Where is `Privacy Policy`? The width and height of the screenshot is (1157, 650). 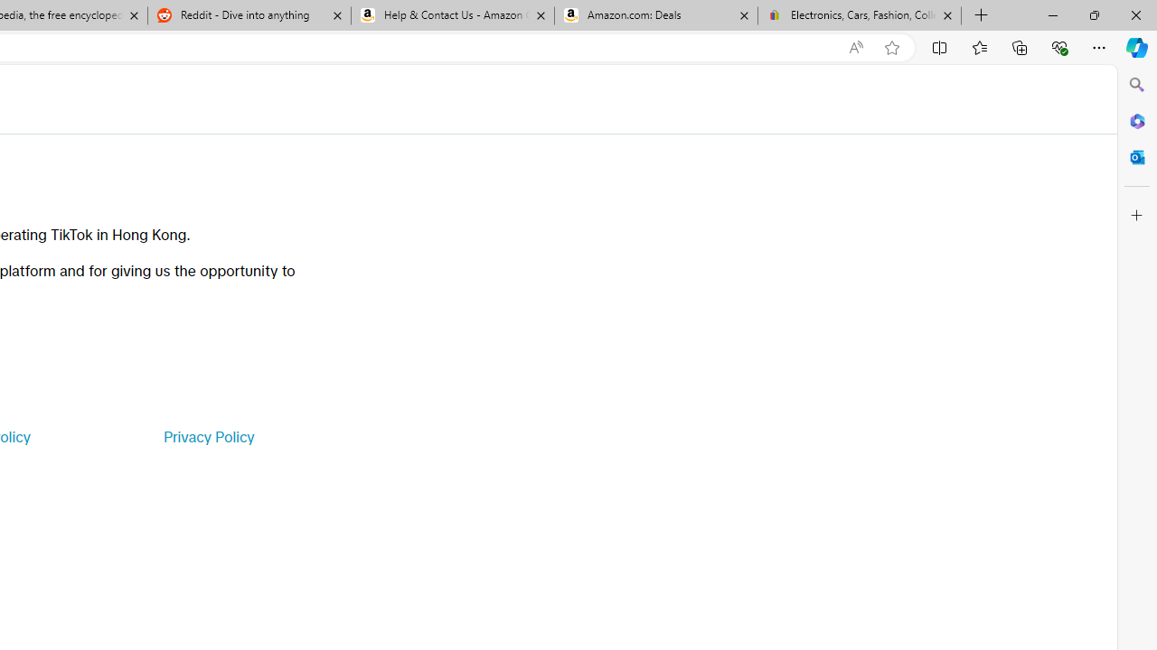
Privacy Policy is located at coordinates (208, 437).